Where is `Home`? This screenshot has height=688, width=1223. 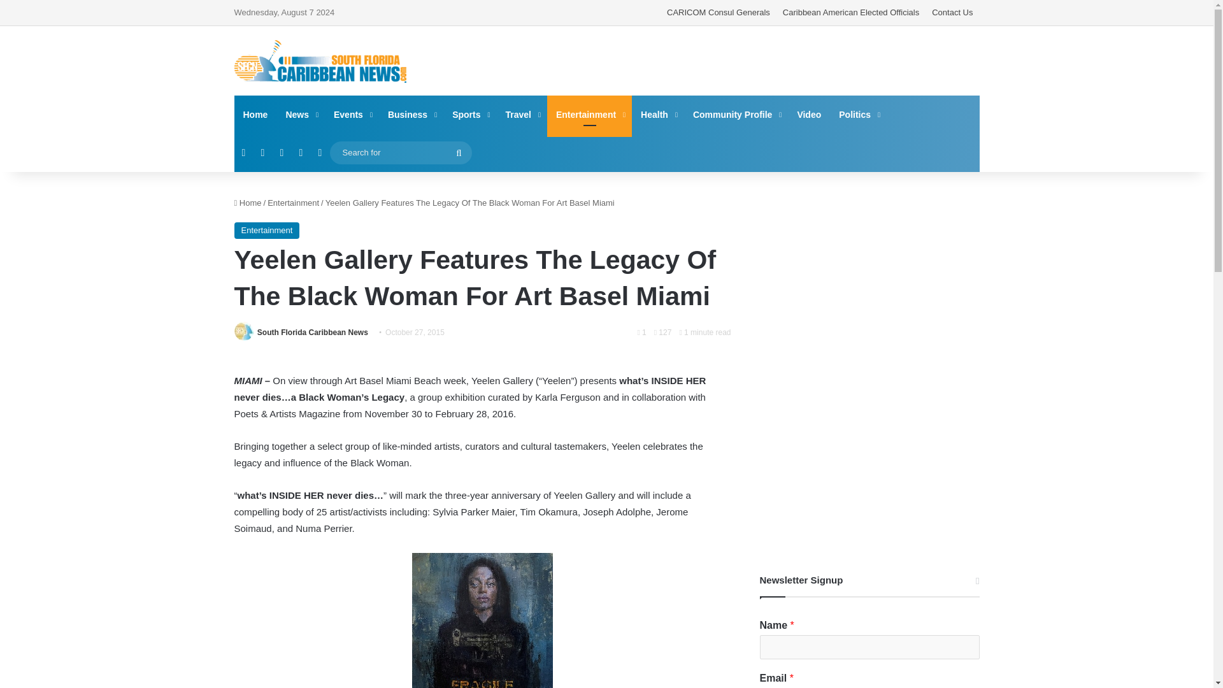 Home is located at coordinates (256, 115).